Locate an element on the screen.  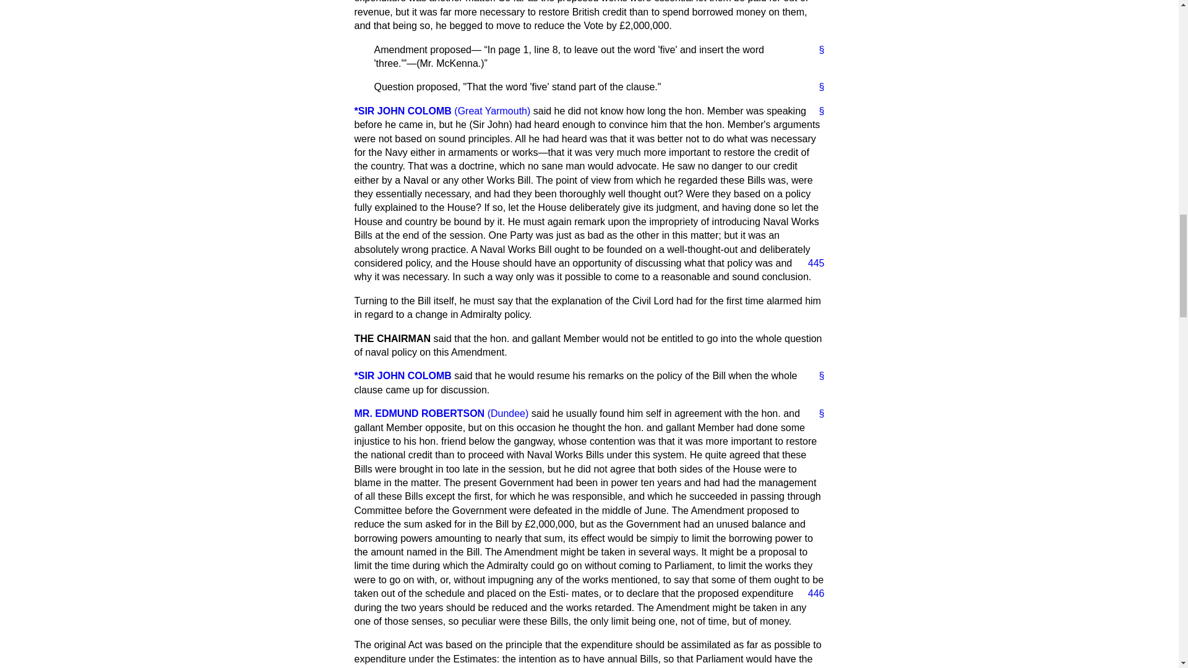
446 is located at coordinates (811, 594).